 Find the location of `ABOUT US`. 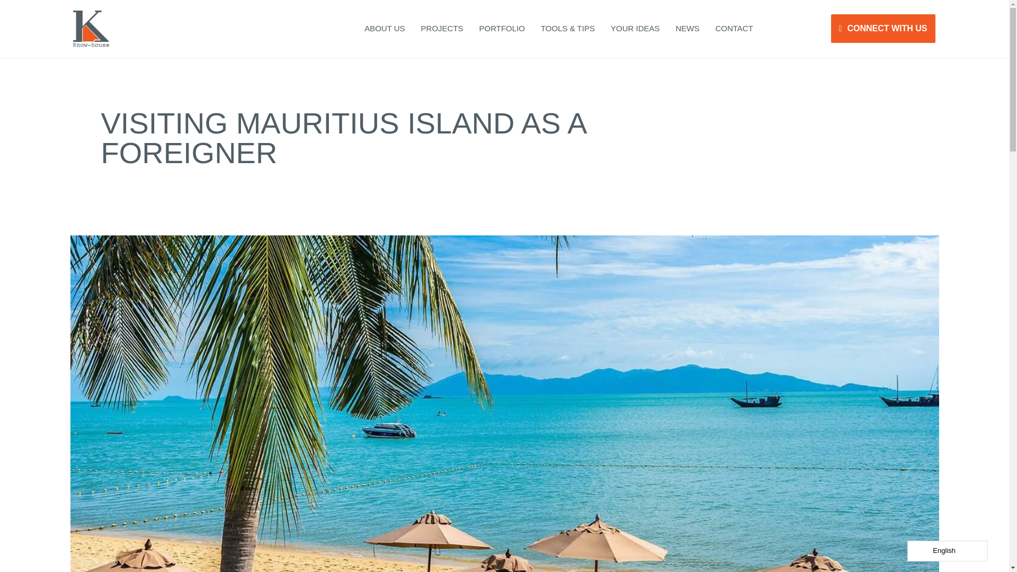

ABOUT US is located at coordinates (385, 29).